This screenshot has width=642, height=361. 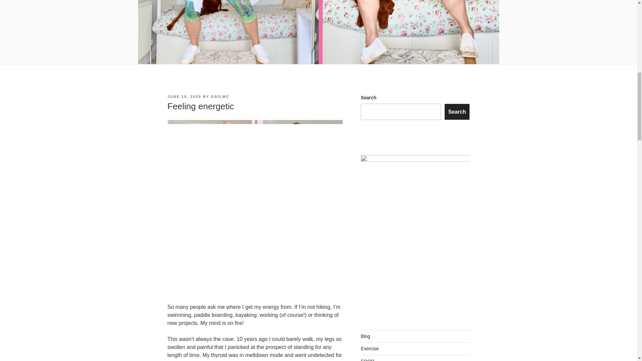 I want to click on GAILMC, so click(x=220, y=96).